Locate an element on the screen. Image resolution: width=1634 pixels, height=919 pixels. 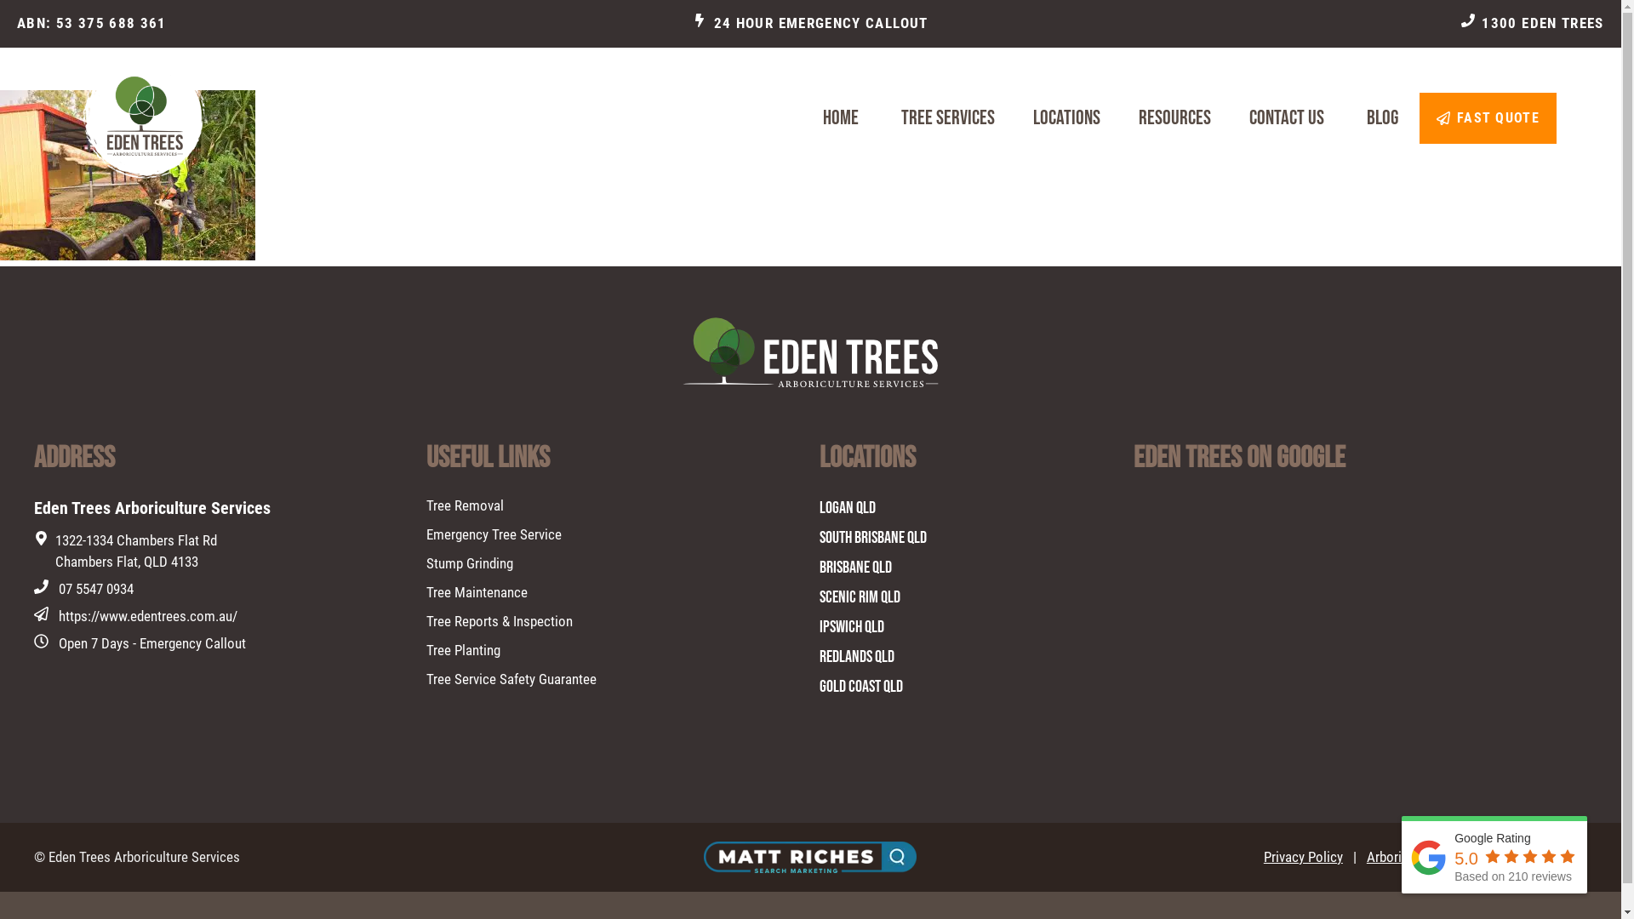
HOME is located at coordinates (841, 118).